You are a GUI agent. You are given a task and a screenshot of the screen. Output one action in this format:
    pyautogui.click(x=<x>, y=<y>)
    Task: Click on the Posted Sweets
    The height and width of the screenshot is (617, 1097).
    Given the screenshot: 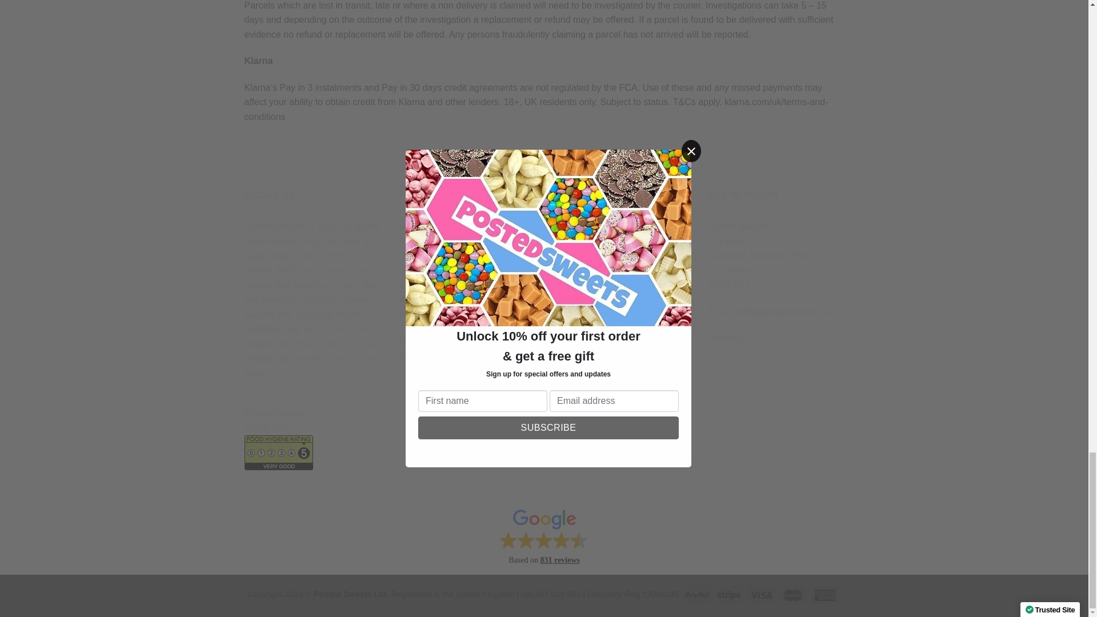 What is the action you would take?
    pyautogui.click(x=313, y=413)
    